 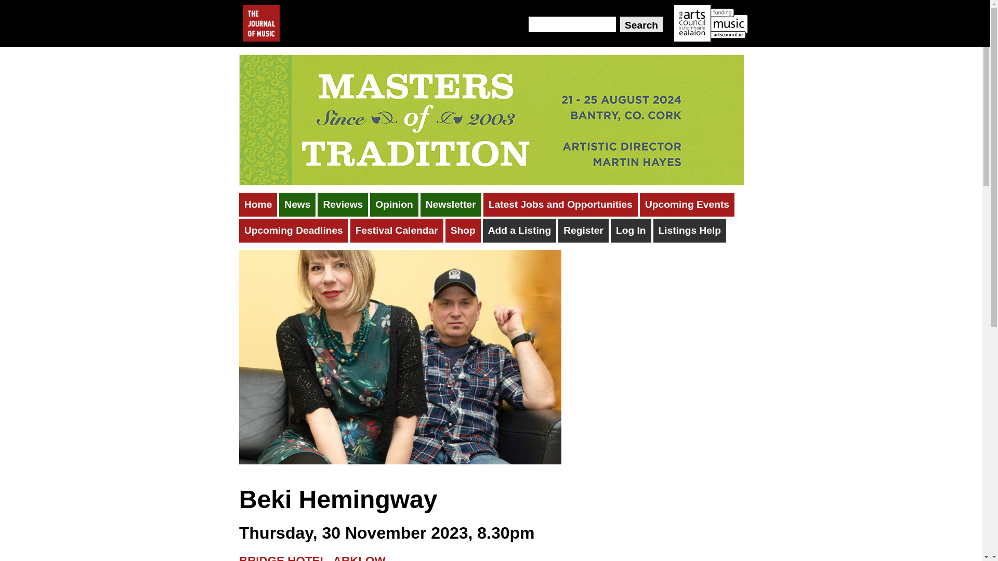 What do you see at coordinates (572, 24) in the screenshot?
I see `Enter the terms you wish to search for.` at bounding box center [572, 24].